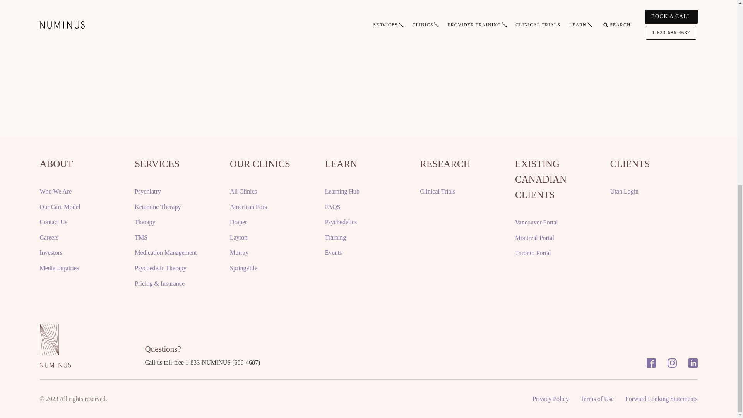 The height and width of the screenshot is (418, 743). I want to click on Contact Us, so click(53, 222).